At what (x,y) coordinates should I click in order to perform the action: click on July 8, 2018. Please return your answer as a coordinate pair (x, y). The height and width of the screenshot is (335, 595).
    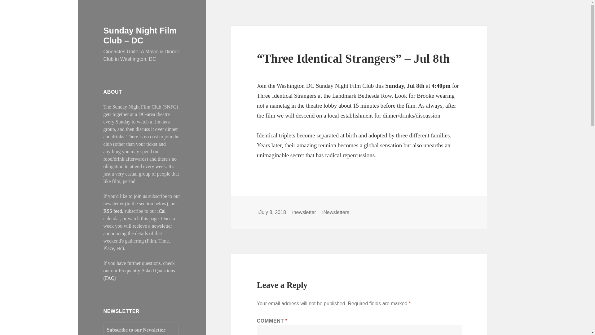
    Looking at the image, I should click on (273, 212).